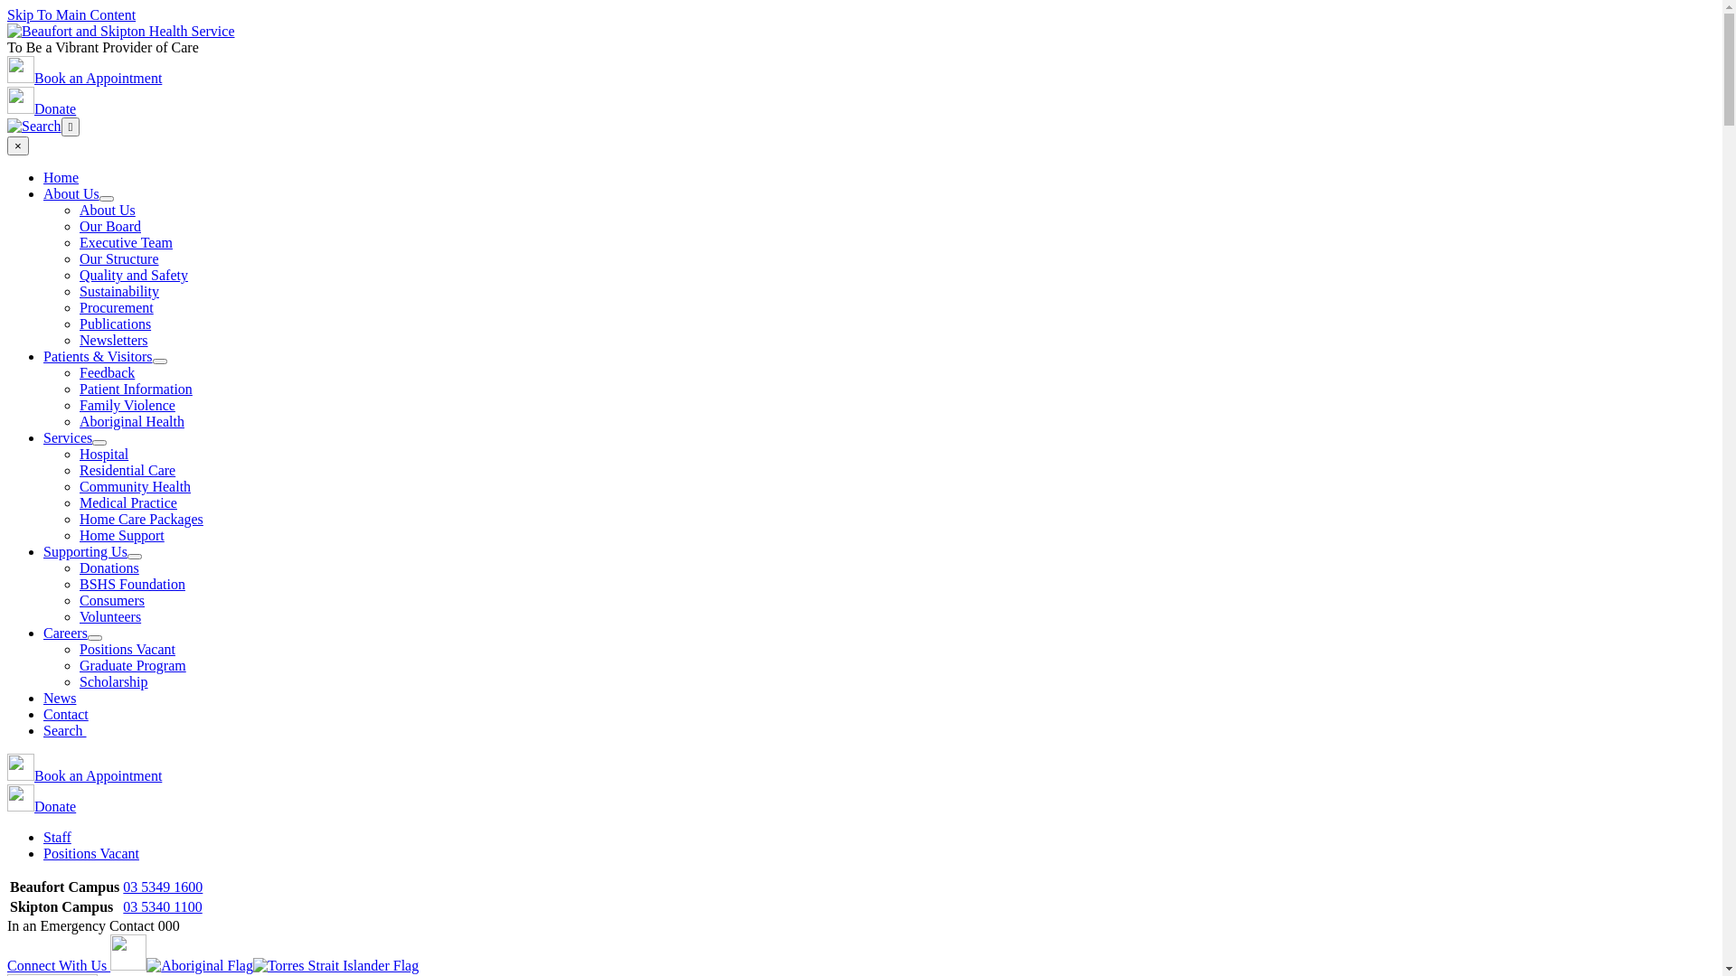 The width and height of the screenshot is (1736, 976). What do you see at coordinates (98, 356) in the screenshot?
I see `Patients & Visitors` at bounding box center [98, 356].